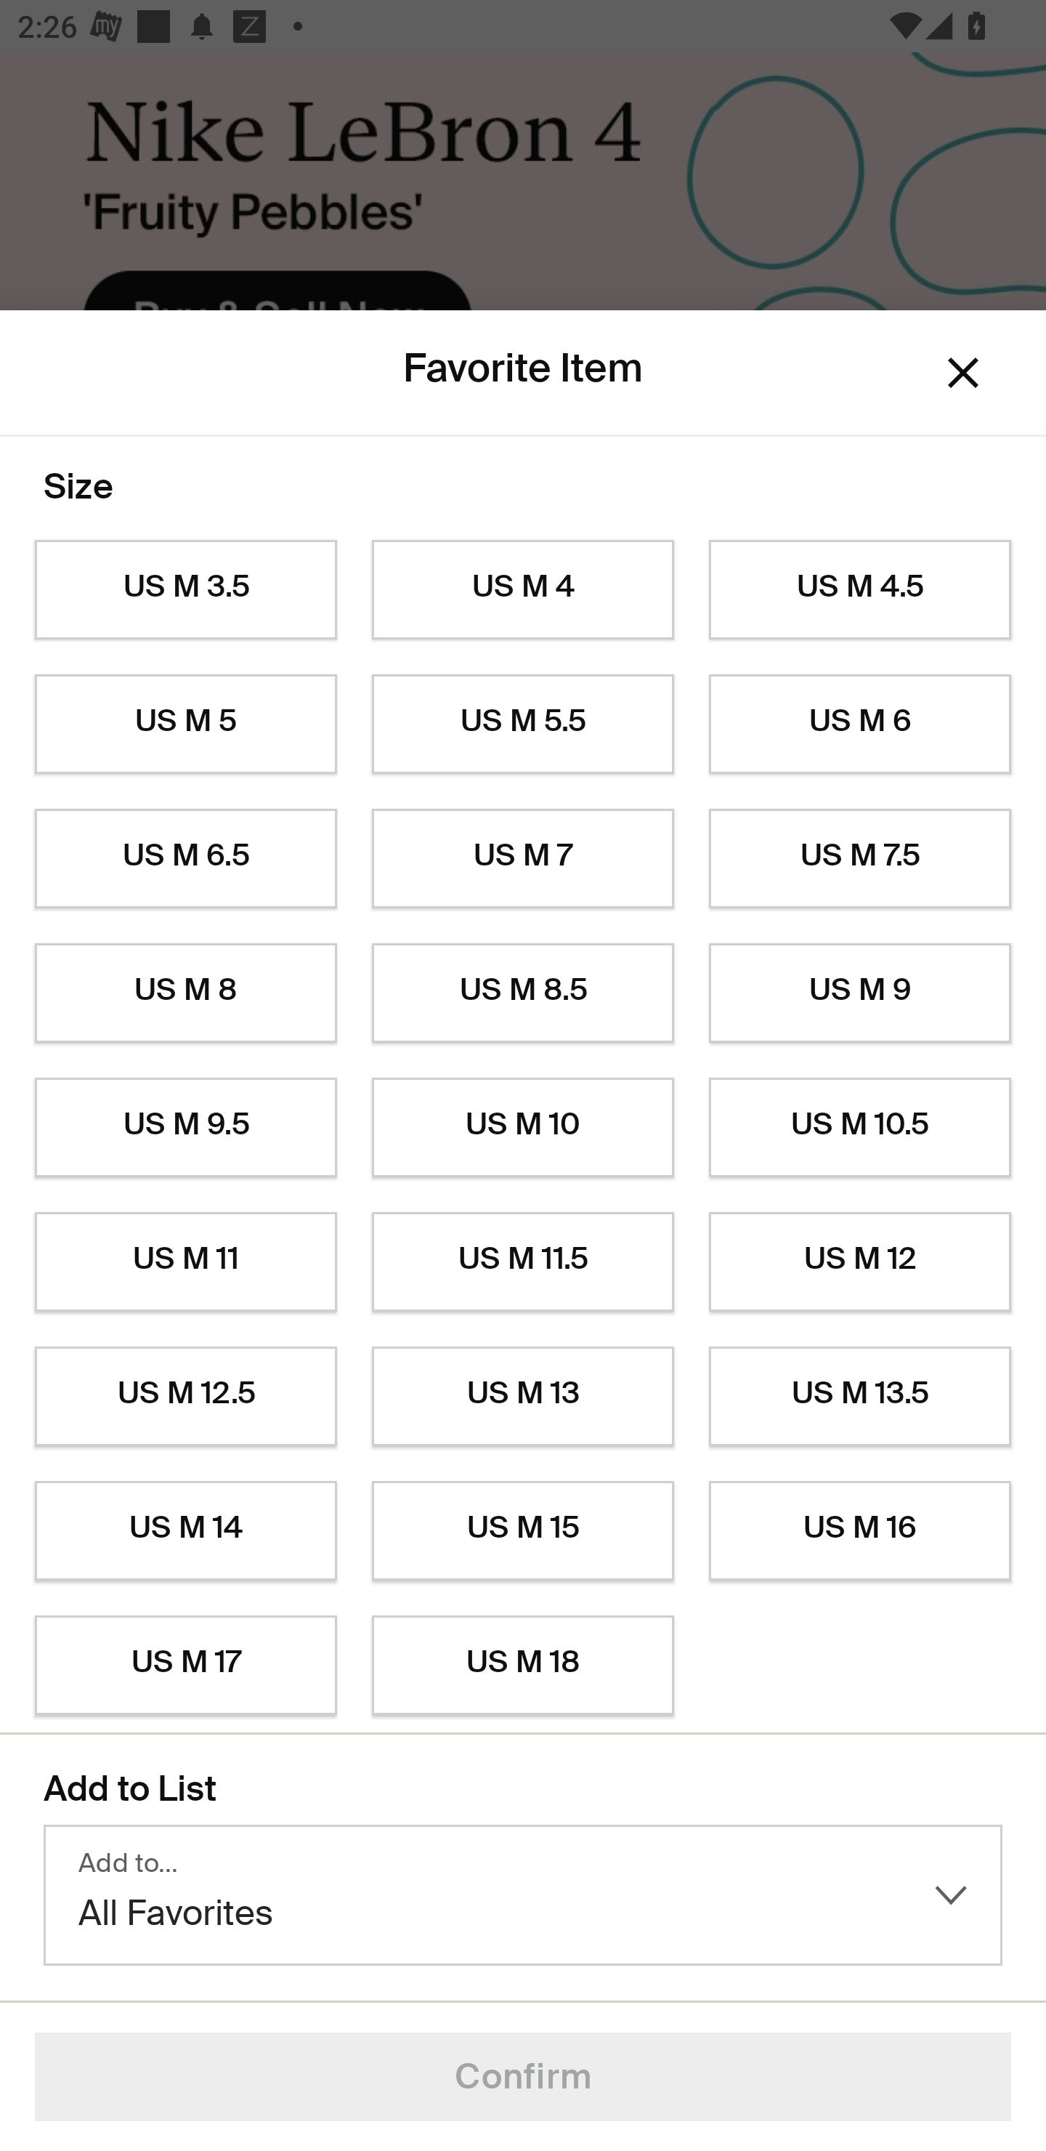 This screenshot has height=2151, width=1046. What do you see at coordinates (523, 590) in the screenshot?
I see `US M 4` at bounding box center [523, 590].